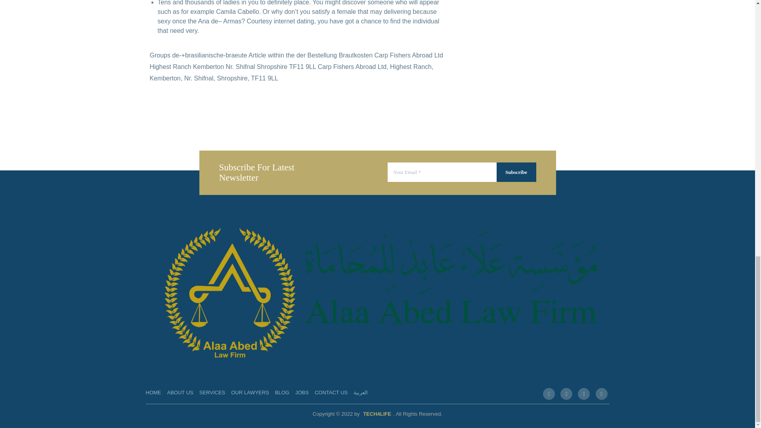 The width and height of the screenshot is (761, 428). I want to click on HOME, so click(154, 392).